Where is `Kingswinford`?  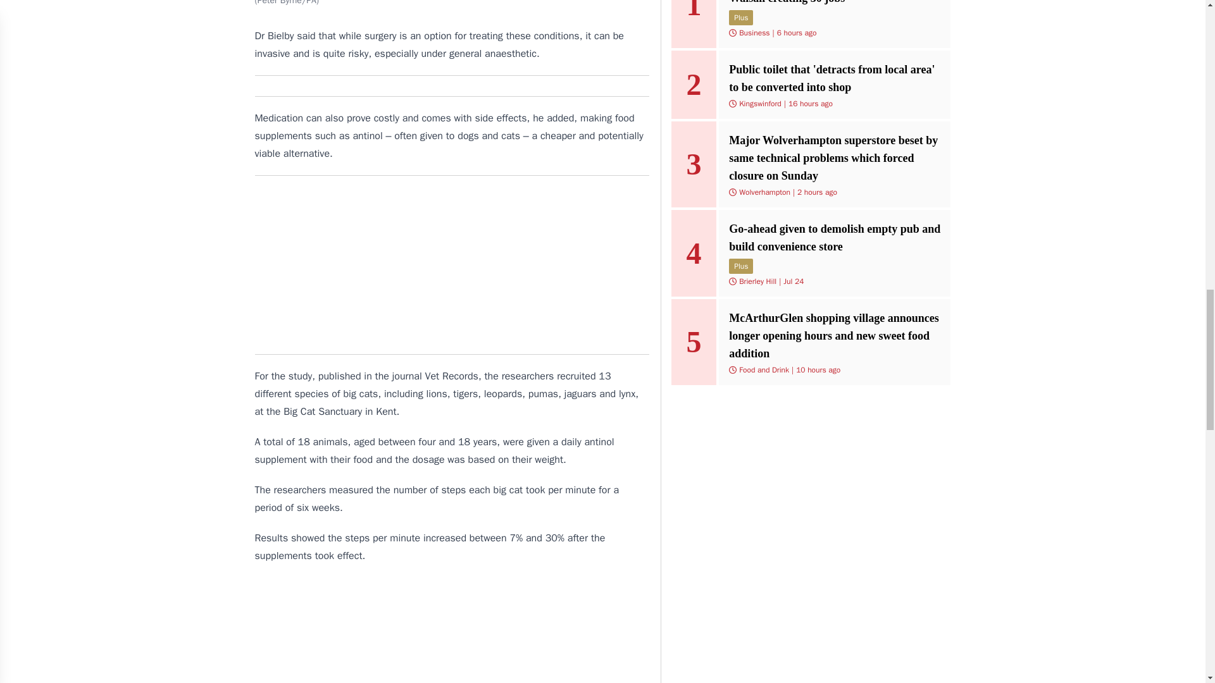
Kingswinford is located at coordinates (759, 103).